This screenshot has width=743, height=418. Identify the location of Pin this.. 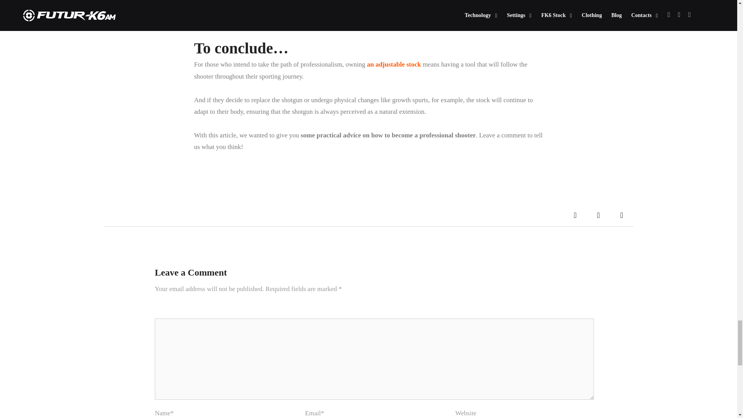
(621, 215).